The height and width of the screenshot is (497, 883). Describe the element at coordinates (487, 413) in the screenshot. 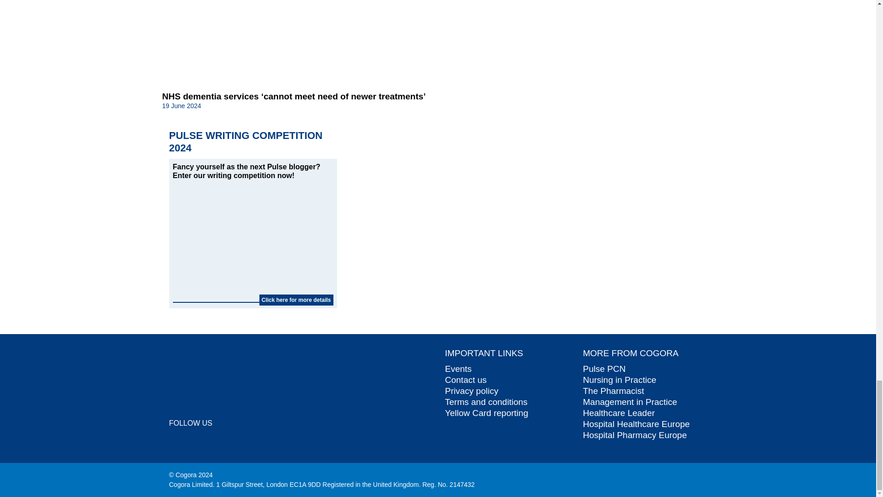

I see `Yellow Card reporting` at that location.